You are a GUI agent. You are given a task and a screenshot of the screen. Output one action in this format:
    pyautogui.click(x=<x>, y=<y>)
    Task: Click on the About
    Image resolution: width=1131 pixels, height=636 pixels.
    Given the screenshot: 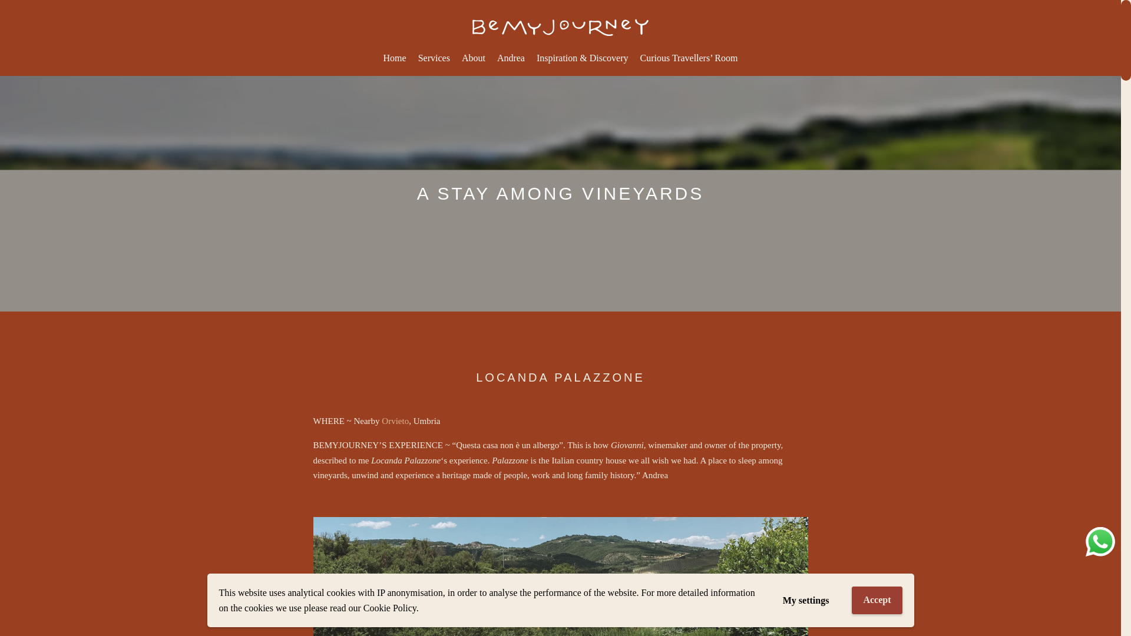 What is the action you would take?
    pyautogui.click(x=473, y=58)
    